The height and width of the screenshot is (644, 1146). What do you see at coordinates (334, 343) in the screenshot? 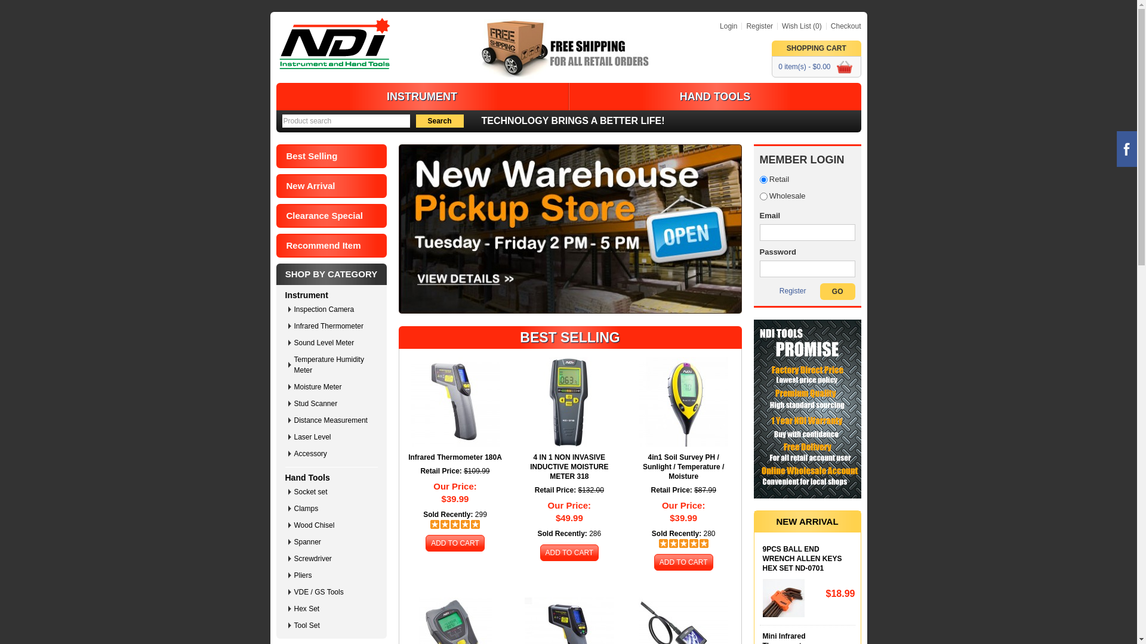
I see `Sound Level Meter` at bounding box center [334, 343].